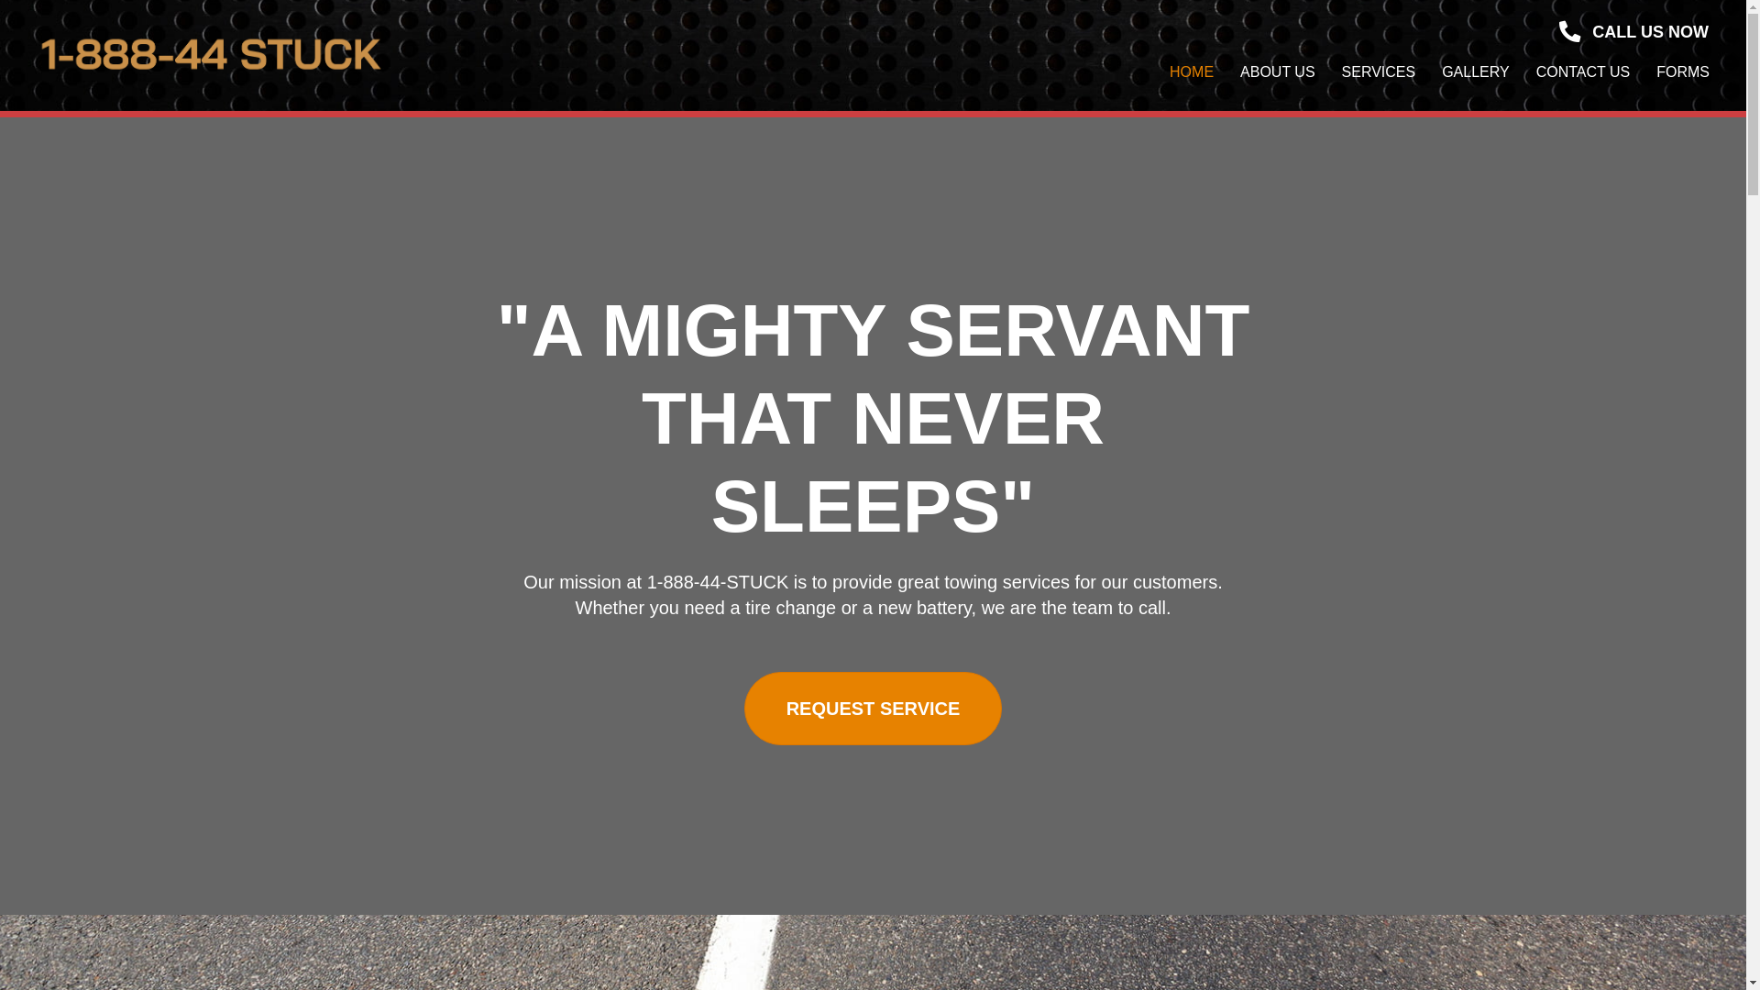 This screenshot has width=1760, height=990. What do you see at coordinates (1683, 72) in the screenshot?
I see `FORMS` at bounding box center [1683, 72].